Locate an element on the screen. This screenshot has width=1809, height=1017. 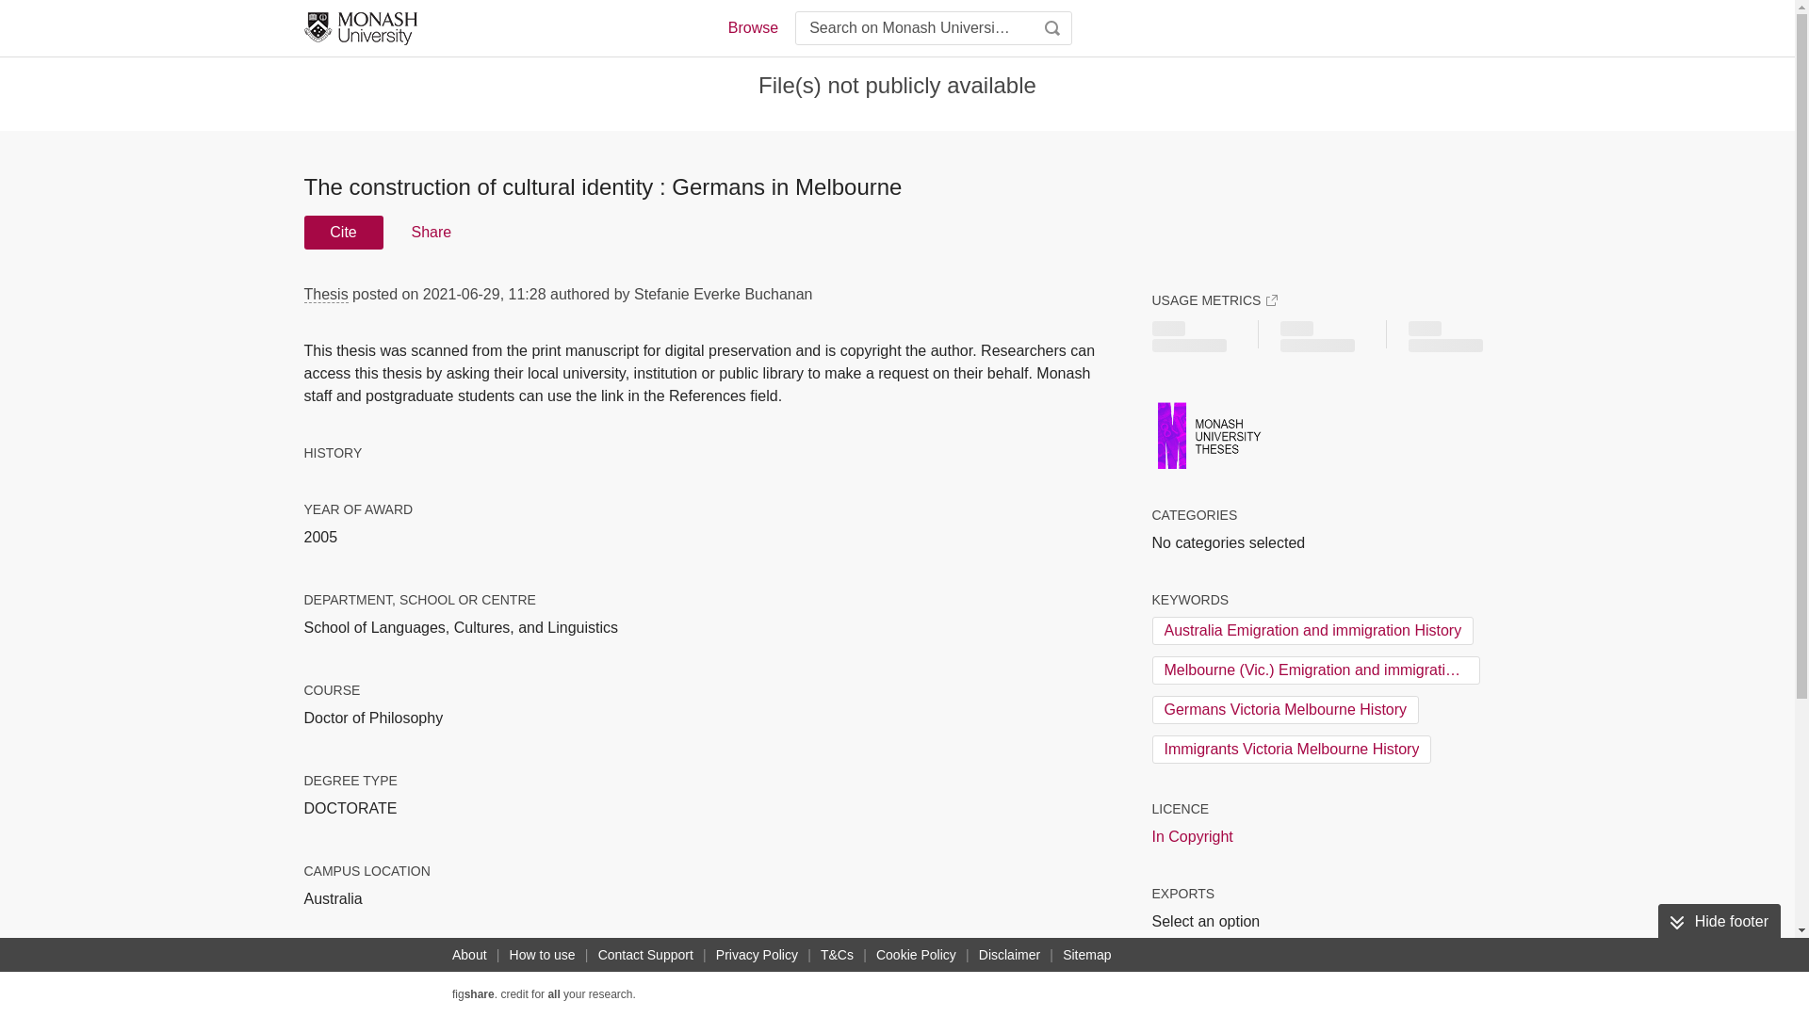
Germans Victoria Melbourne History is located at coordinates (1284, 709).